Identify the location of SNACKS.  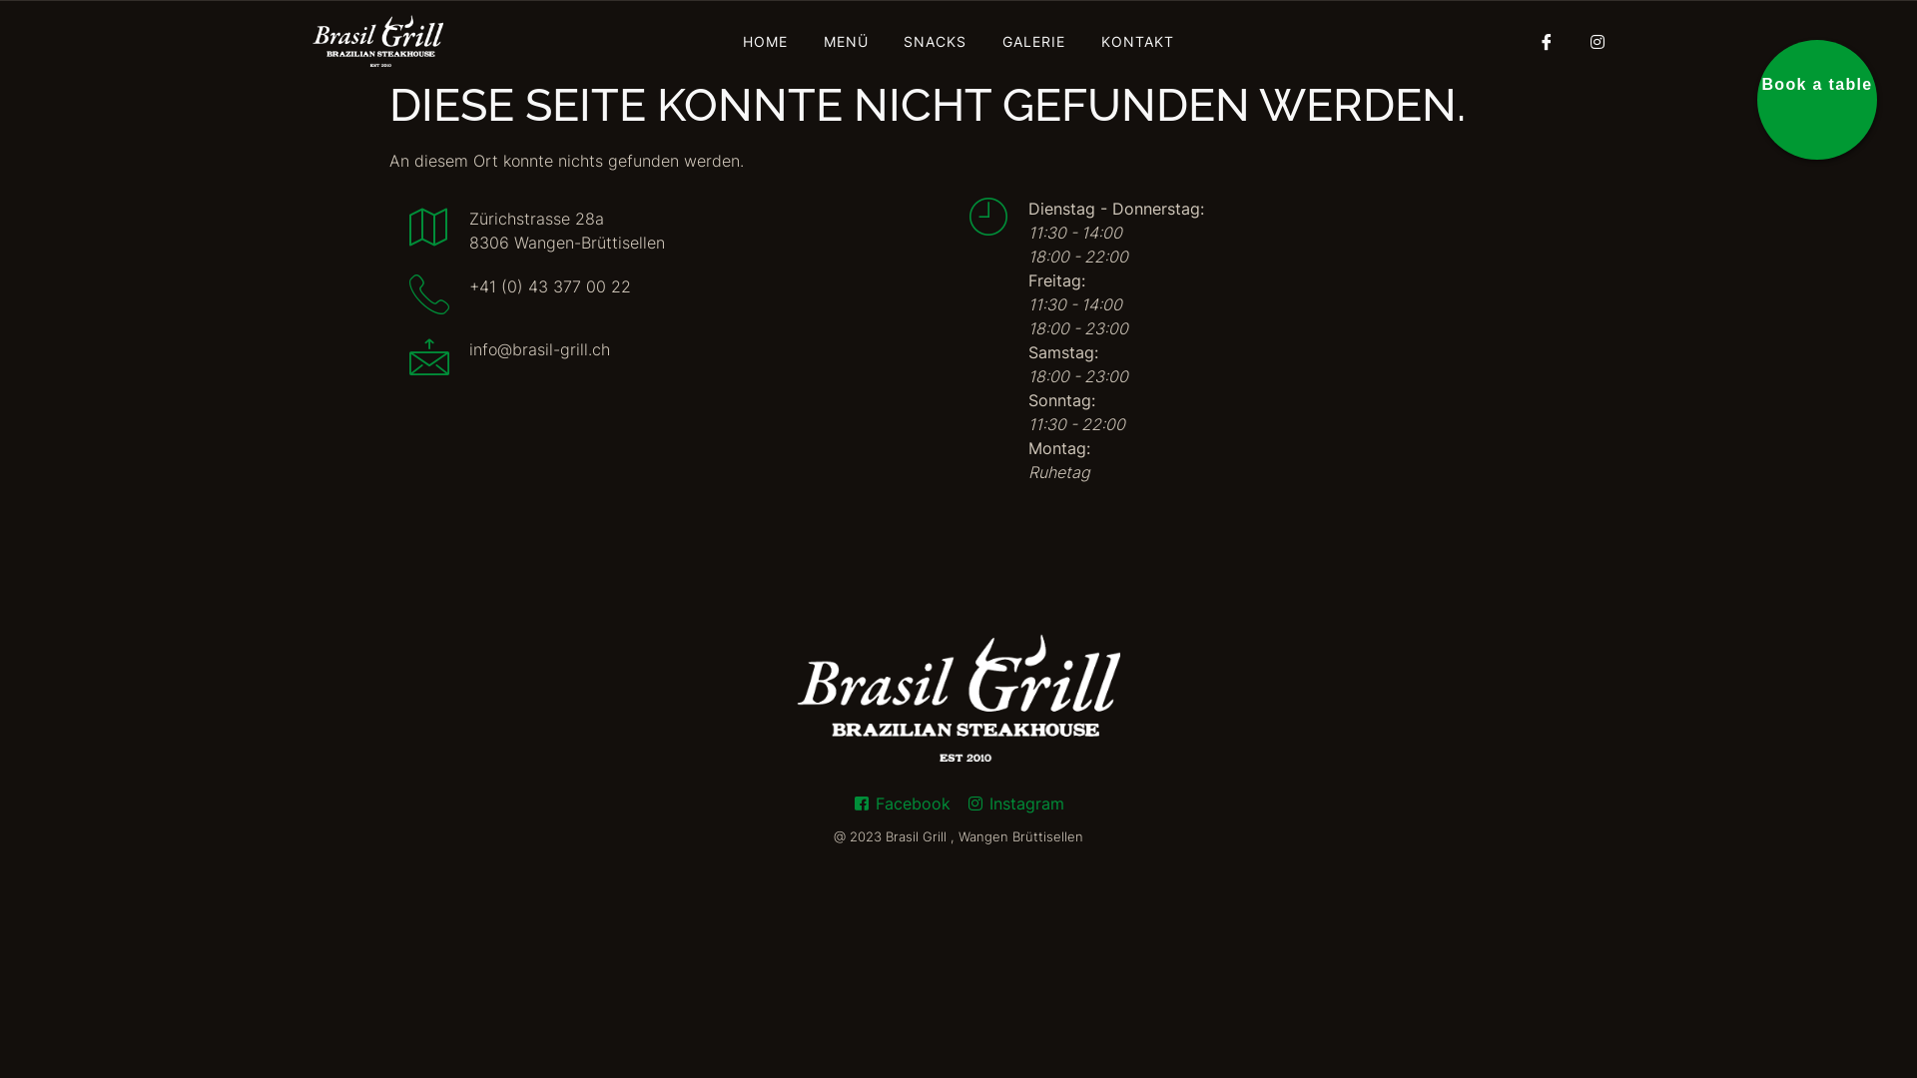
(935, 41).